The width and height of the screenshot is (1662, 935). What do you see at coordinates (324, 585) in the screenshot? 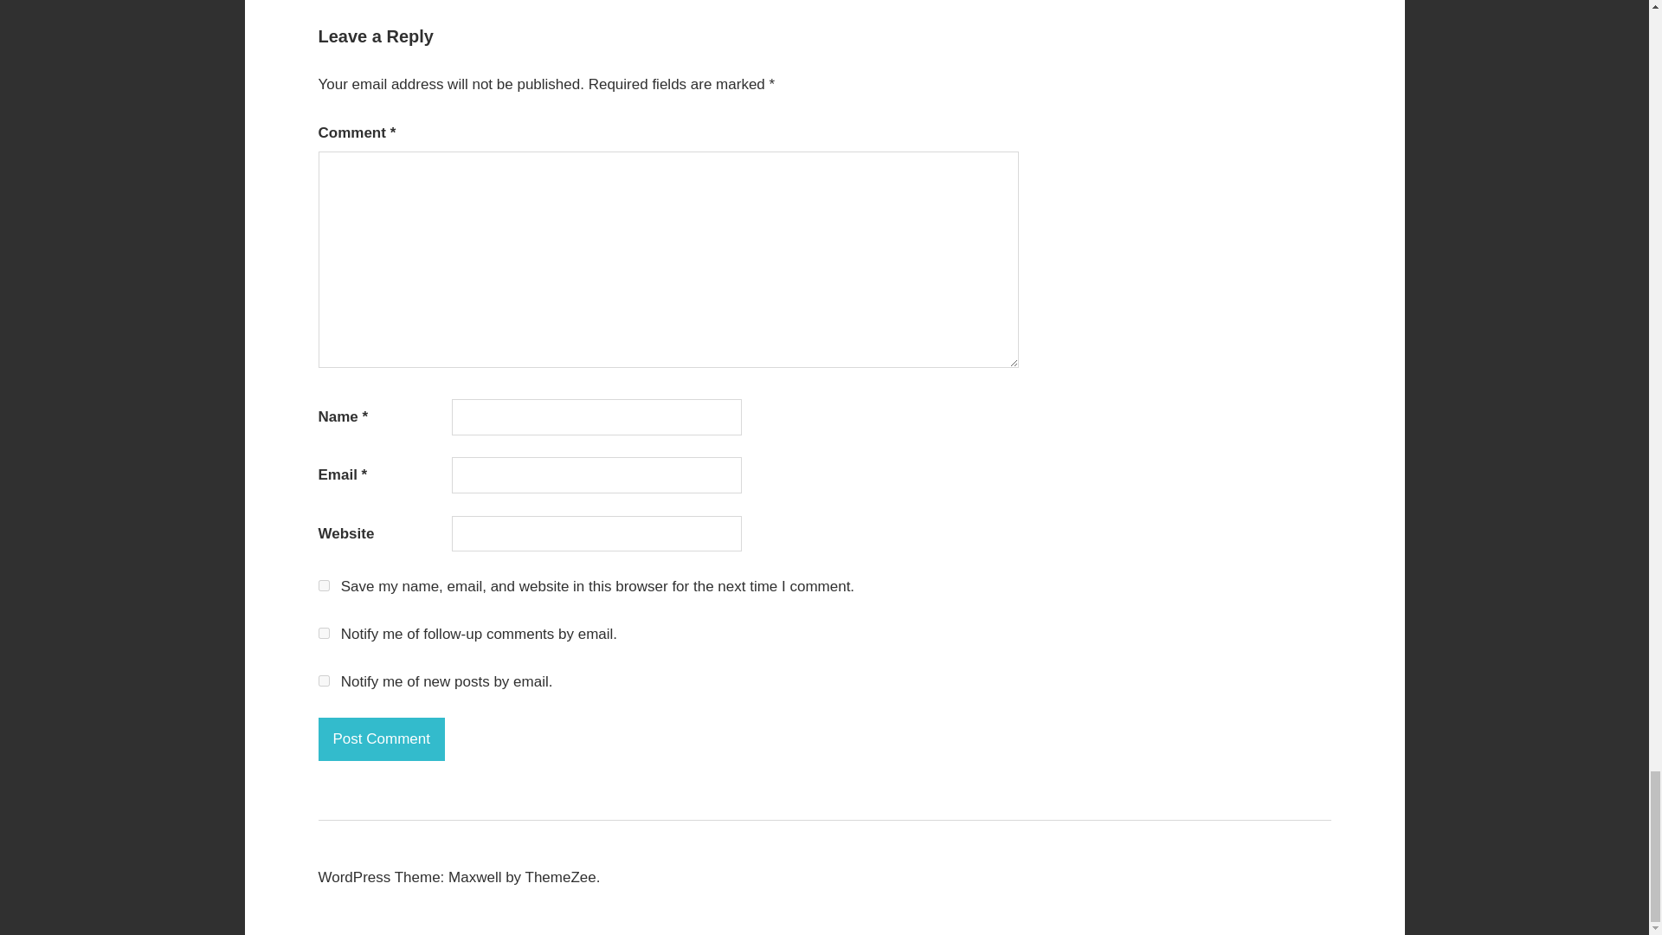
I see `yes` at bounding box center [324, 585].